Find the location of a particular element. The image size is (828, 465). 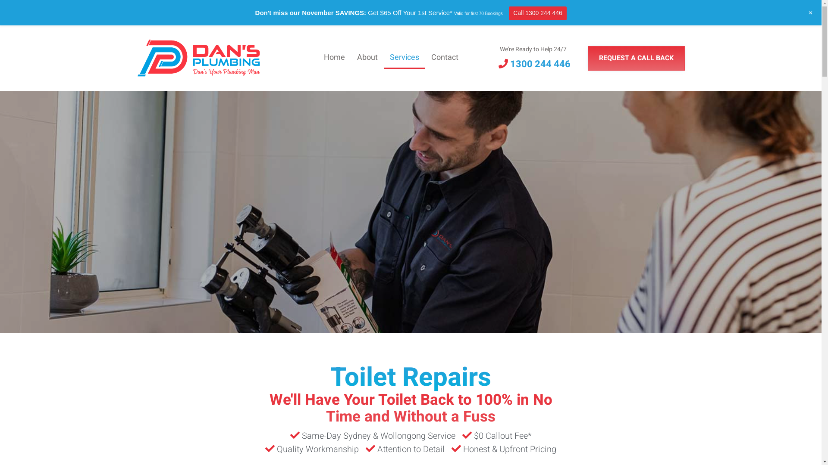

About is located at coordinates (367, 58).